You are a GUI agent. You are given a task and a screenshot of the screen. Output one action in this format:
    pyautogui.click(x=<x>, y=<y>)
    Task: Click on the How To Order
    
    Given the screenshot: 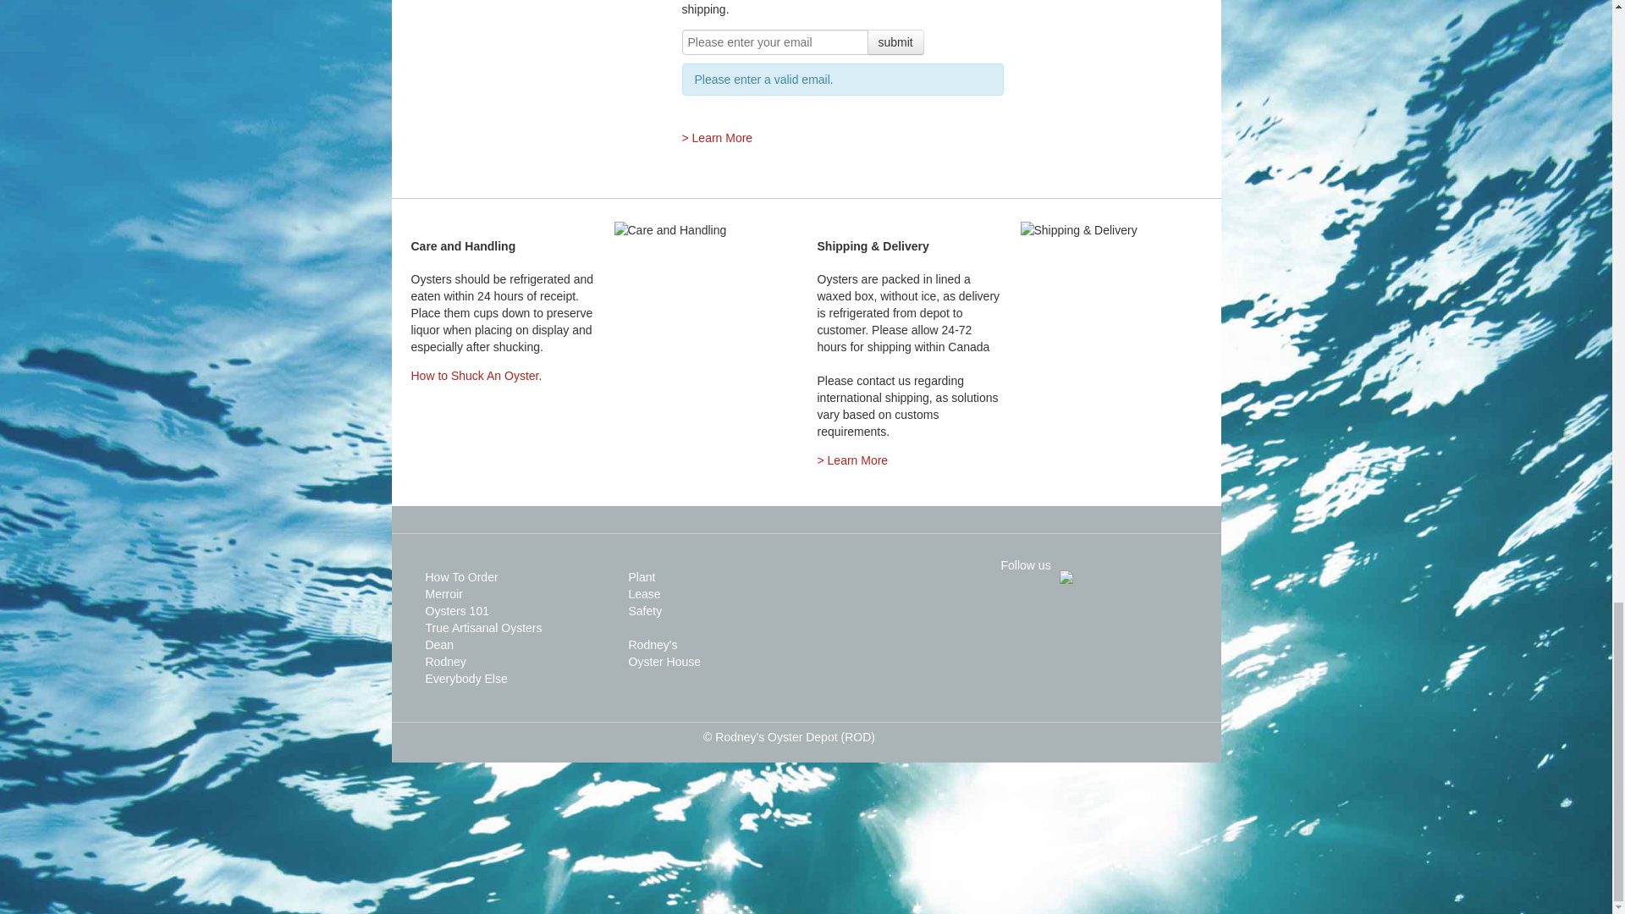 What is the action you would take?
    pyautogui.click(x=460, y=577)
    